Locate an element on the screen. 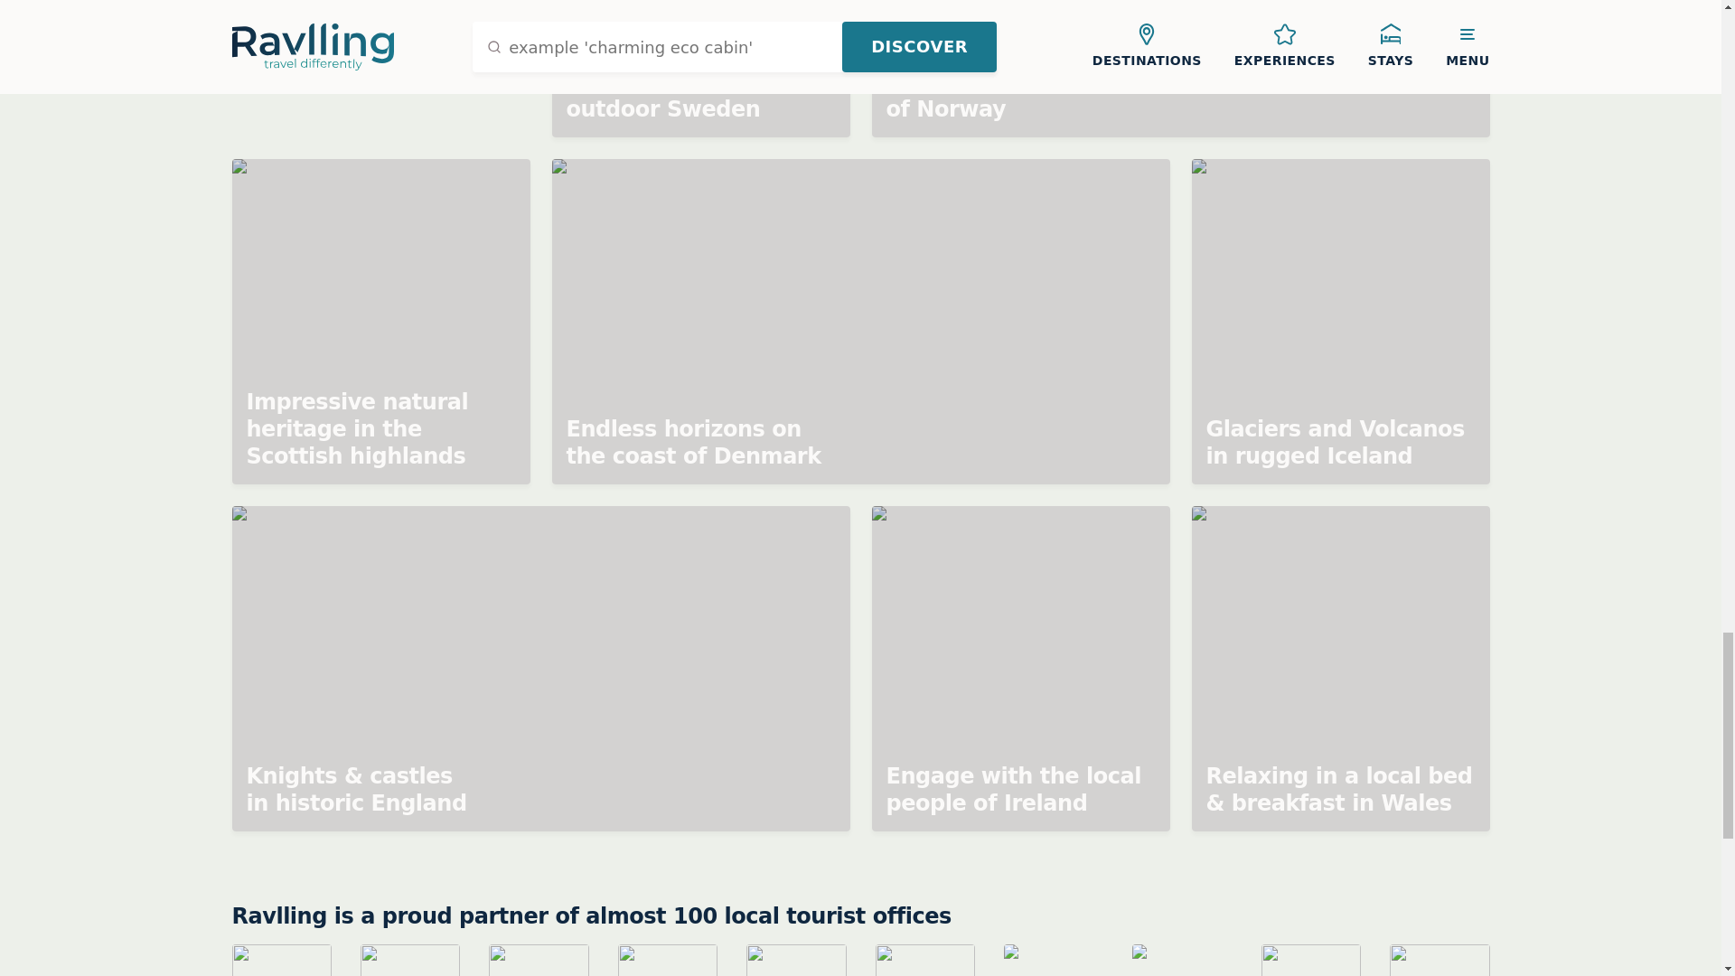  Unique cabins in outdoor Sweden is located at coordinates (700, 69).